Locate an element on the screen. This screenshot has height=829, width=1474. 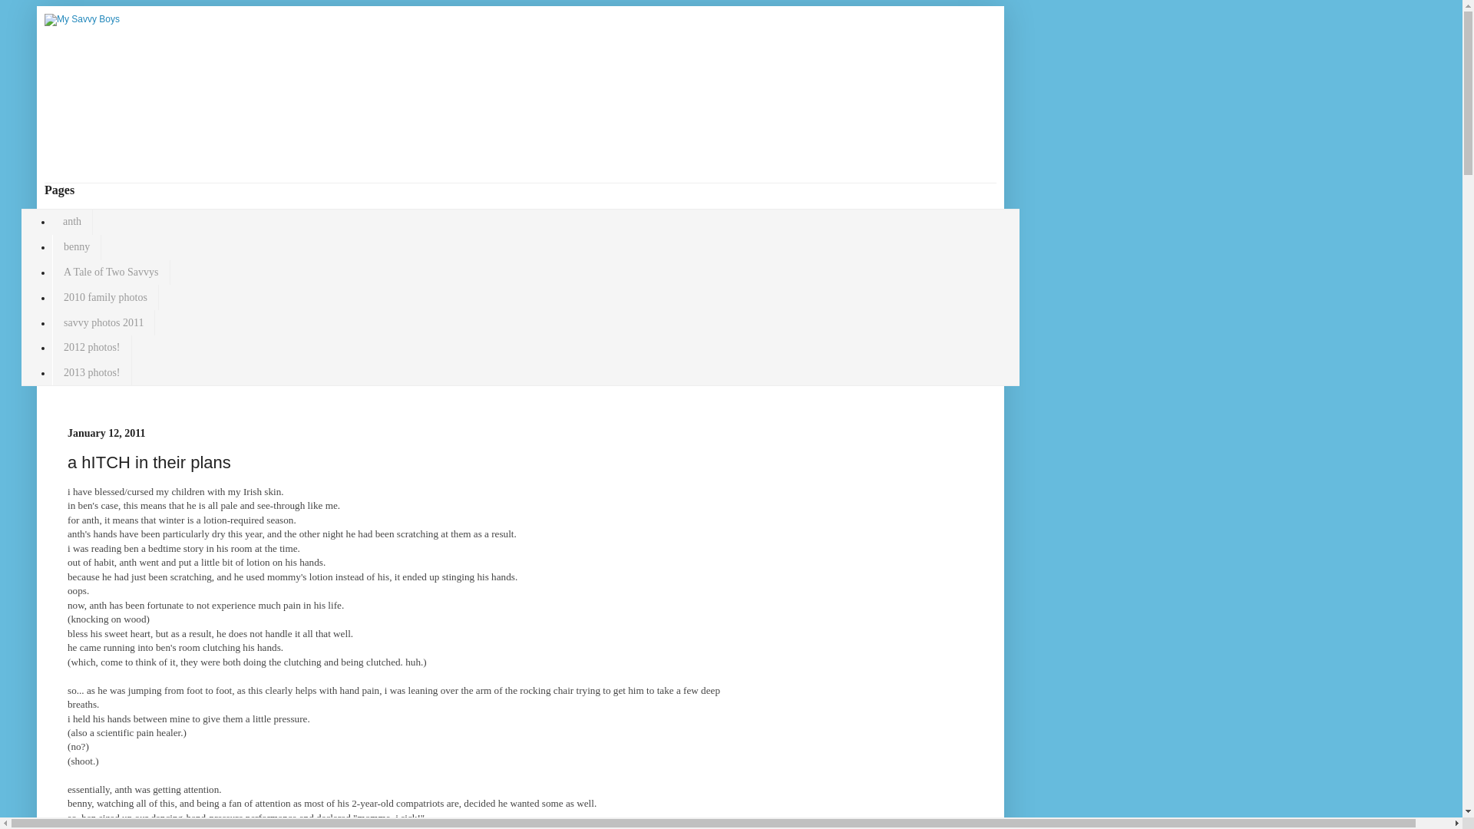
2012 photos! is located at coordinates (92, 348).